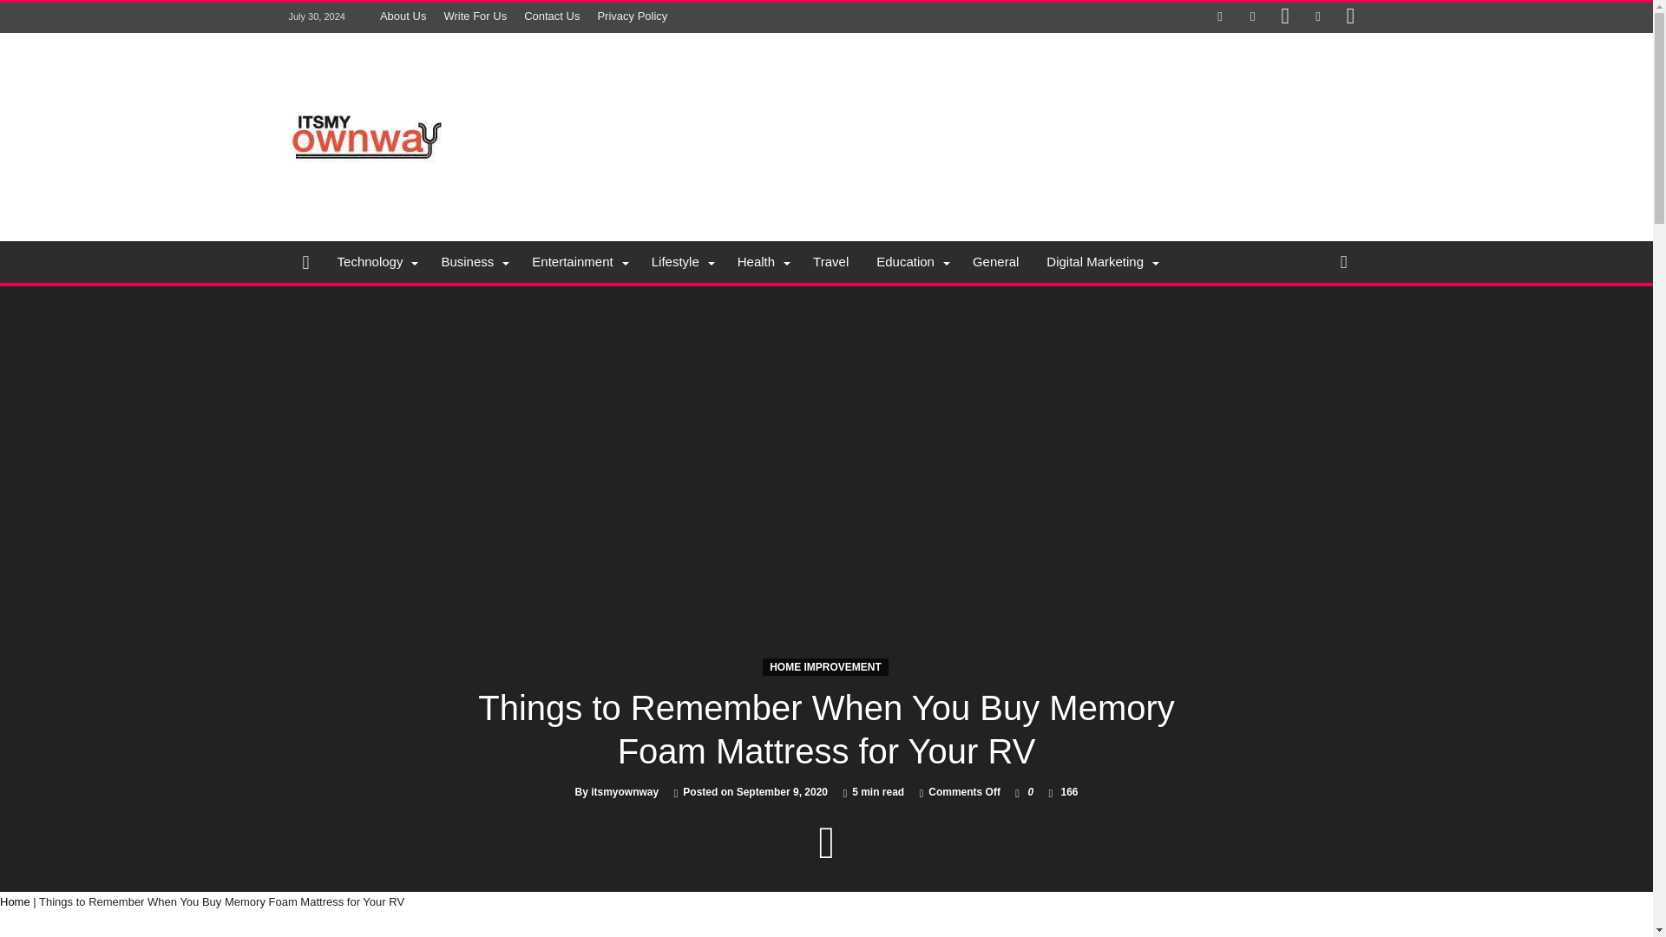 The image size is (1666, 937). I want to click on Business, so click(472, 262).